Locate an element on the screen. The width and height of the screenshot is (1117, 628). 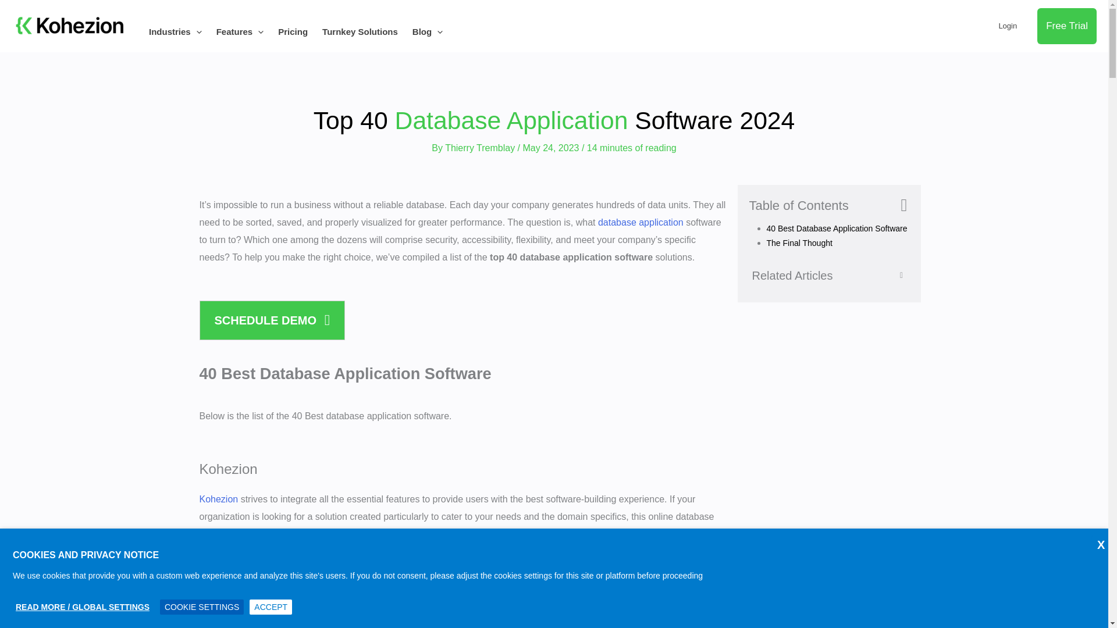
YouTube video player is located at coordinates (362, 608).